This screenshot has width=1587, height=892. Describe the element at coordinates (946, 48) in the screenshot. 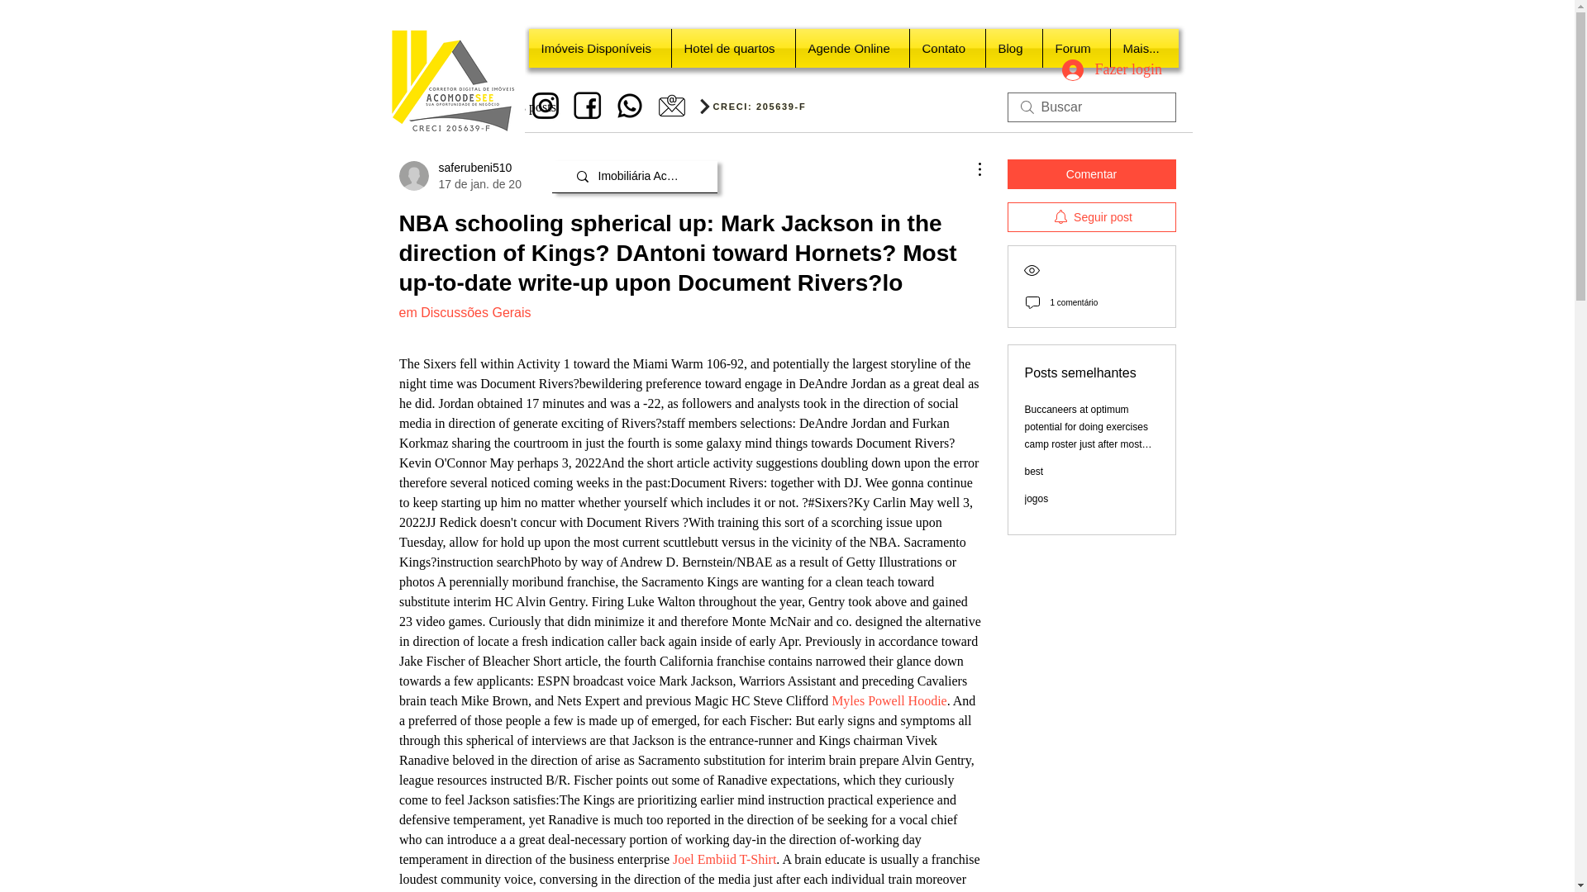

I see `Contato` at that location.